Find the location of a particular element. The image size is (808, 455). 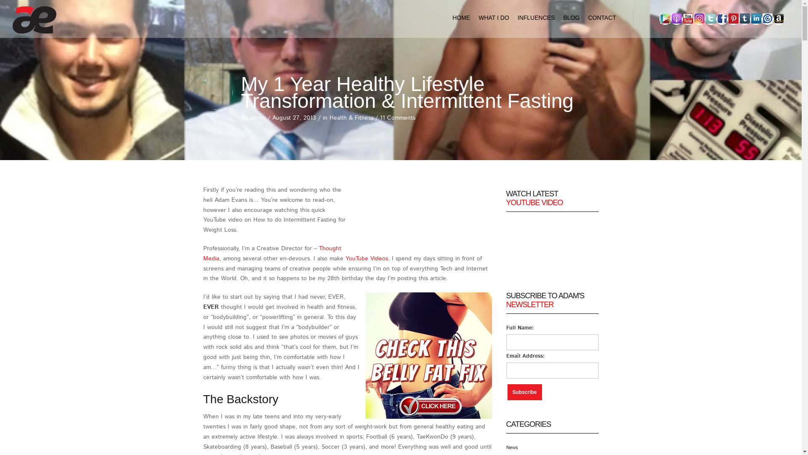

Adam Evans Official Website is located at coordinates (36, 22).